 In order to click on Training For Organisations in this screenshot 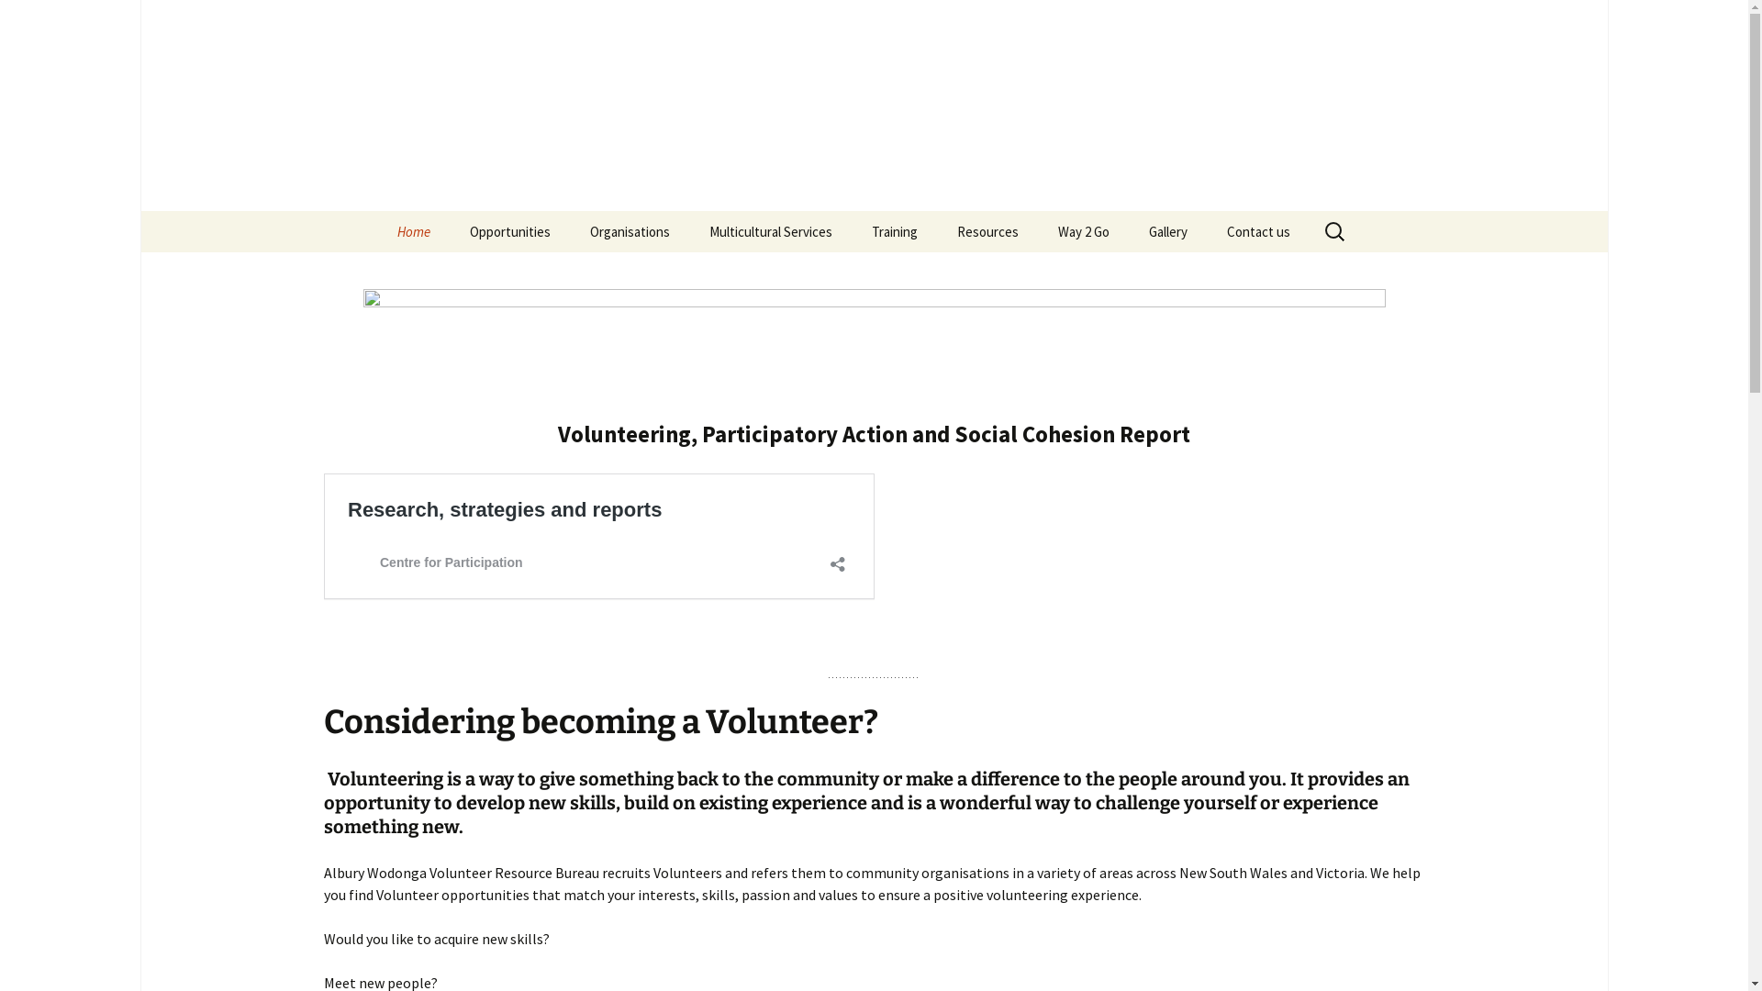, I will do `click(945, 280)`.